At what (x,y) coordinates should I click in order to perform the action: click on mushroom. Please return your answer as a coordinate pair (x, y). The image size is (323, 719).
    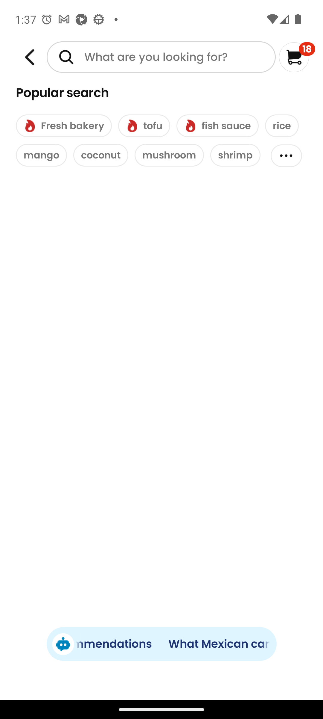
    Looking at the image, I should click on (169, 155).